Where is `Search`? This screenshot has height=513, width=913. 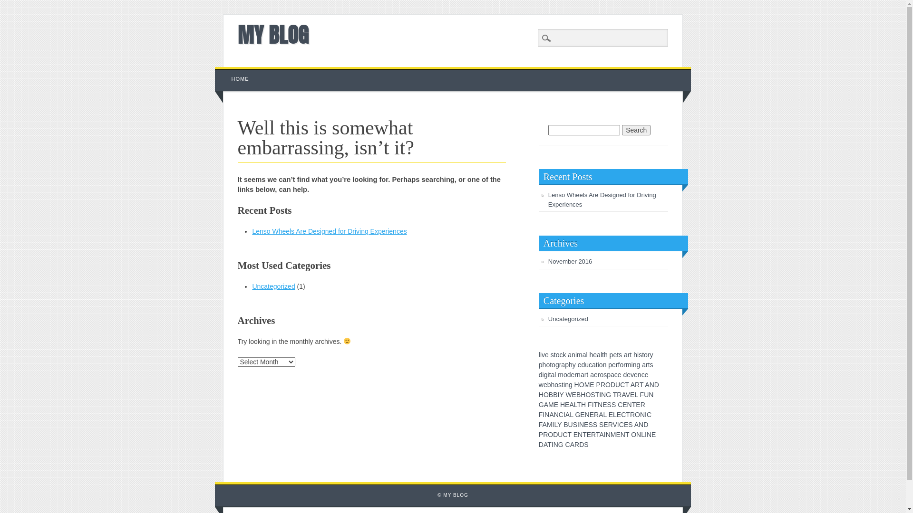
Search is located at coordinates (636, 130).